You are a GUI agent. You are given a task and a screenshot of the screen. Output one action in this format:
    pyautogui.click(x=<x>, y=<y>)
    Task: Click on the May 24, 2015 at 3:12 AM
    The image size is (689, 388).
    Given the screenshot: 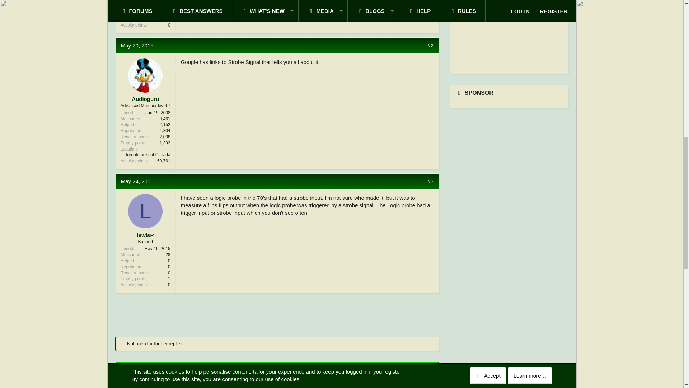 What is the action you would take?
    pyautogui.click(x=137, y=181)
    